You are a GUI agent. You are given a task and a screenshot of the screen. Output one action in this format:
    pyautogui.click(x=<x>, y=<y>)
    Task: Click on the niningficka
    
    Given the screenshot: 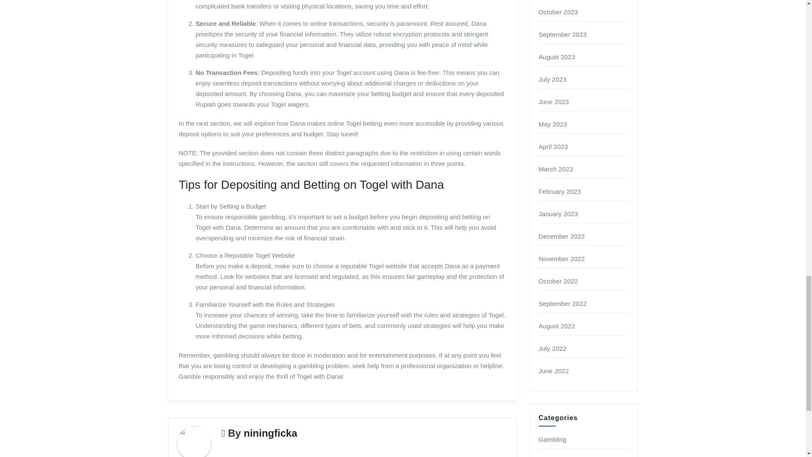 What is the action you would take?
    pyautogui.click(x=270, y=432)
    